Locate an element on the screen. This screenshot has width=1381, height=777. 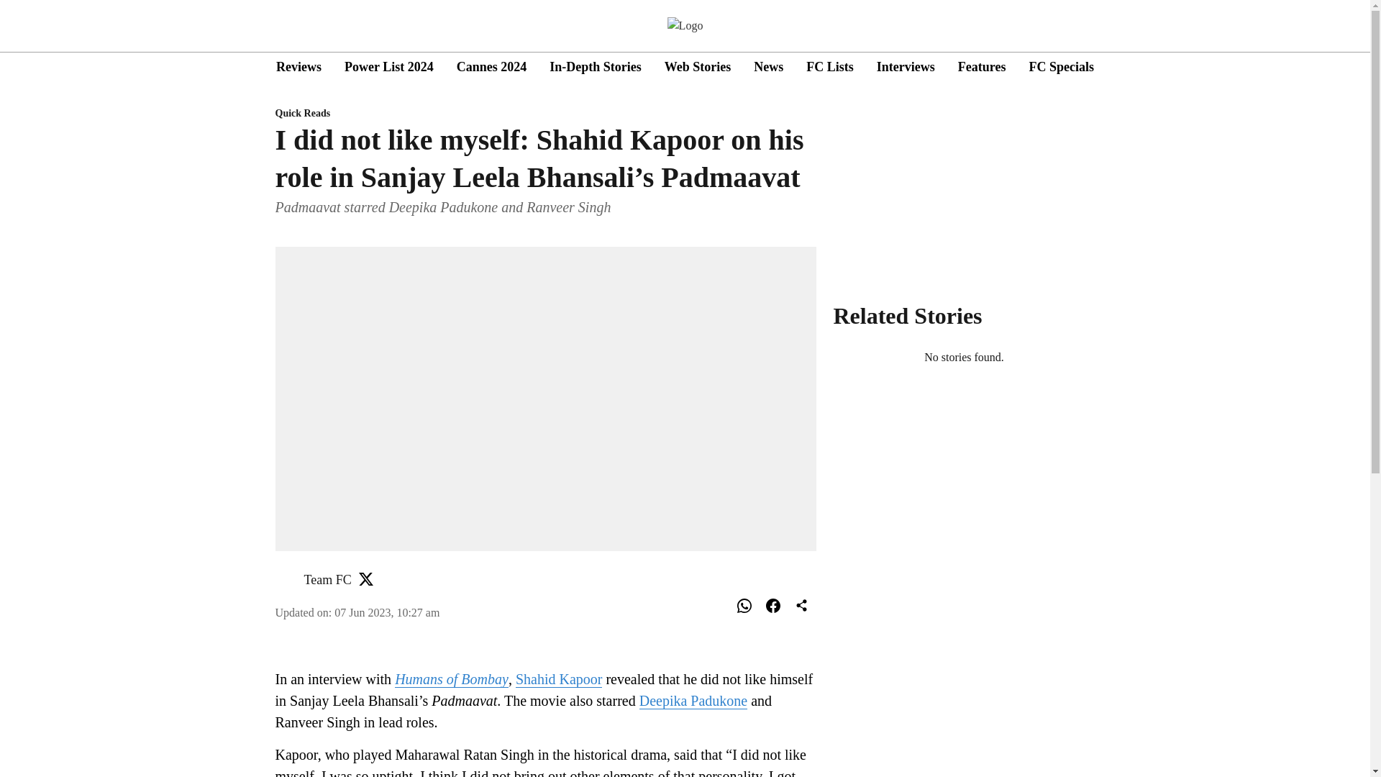
Quick Reads is located at coordinates (545, 114).